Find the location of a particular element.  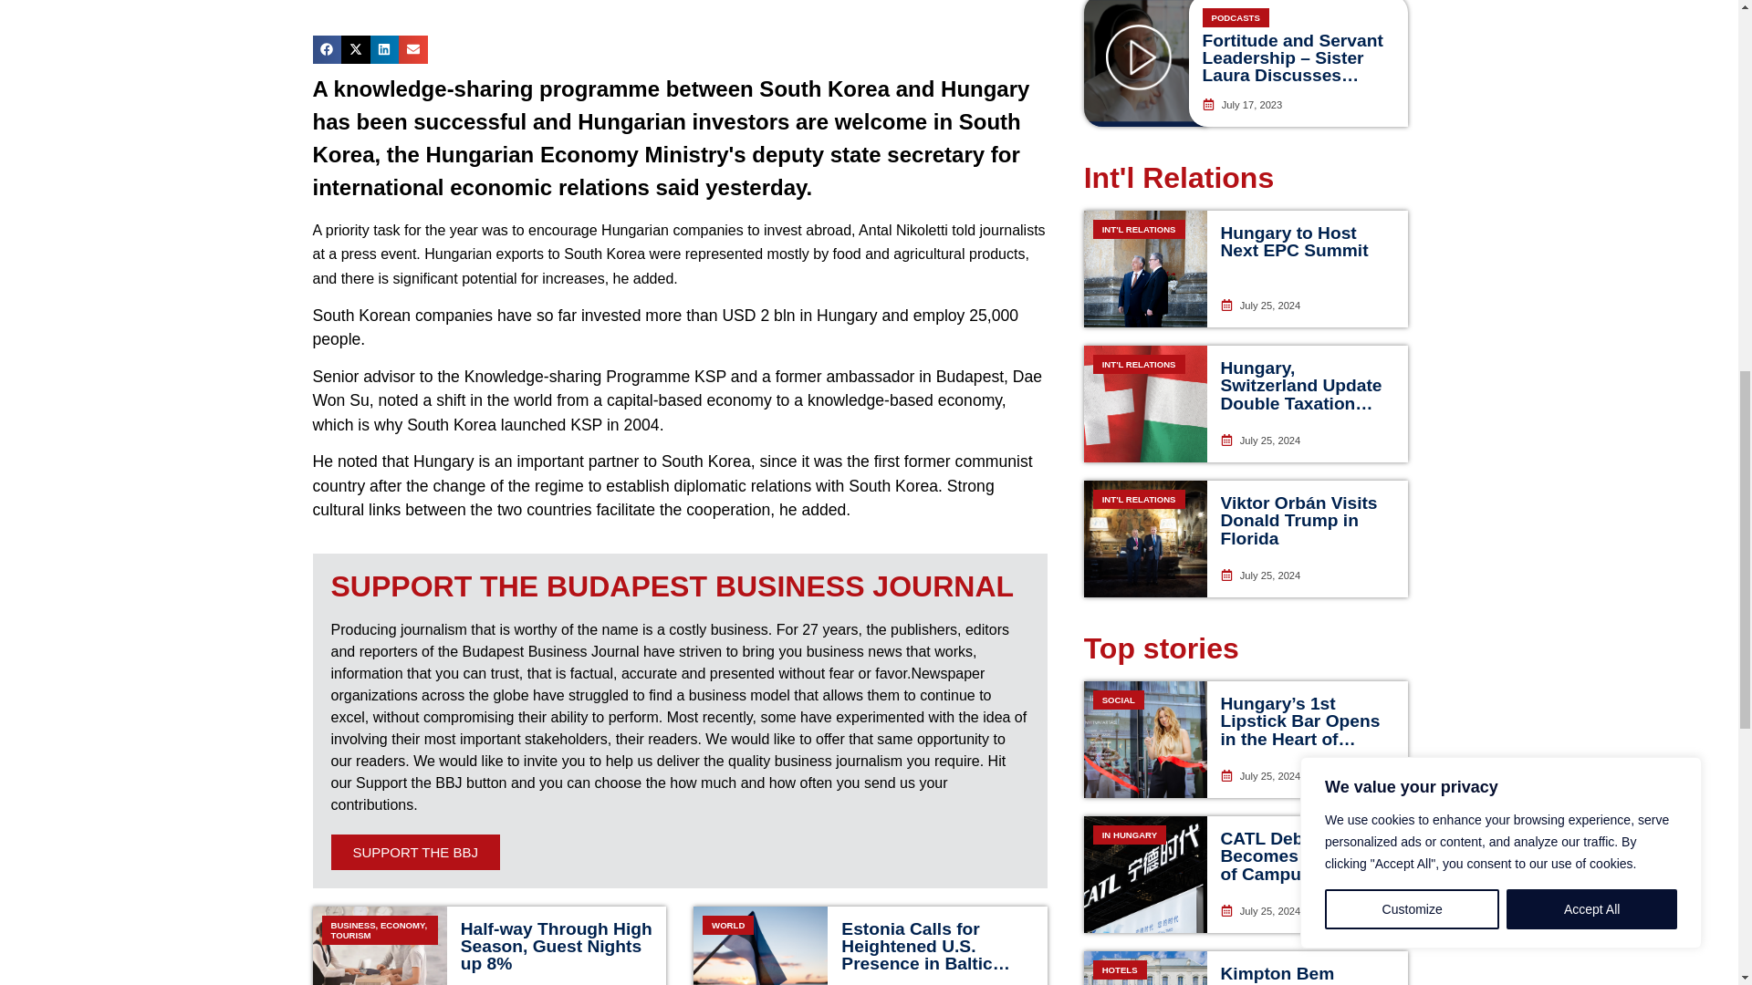

WORLD is located at coordinates (760, 945).